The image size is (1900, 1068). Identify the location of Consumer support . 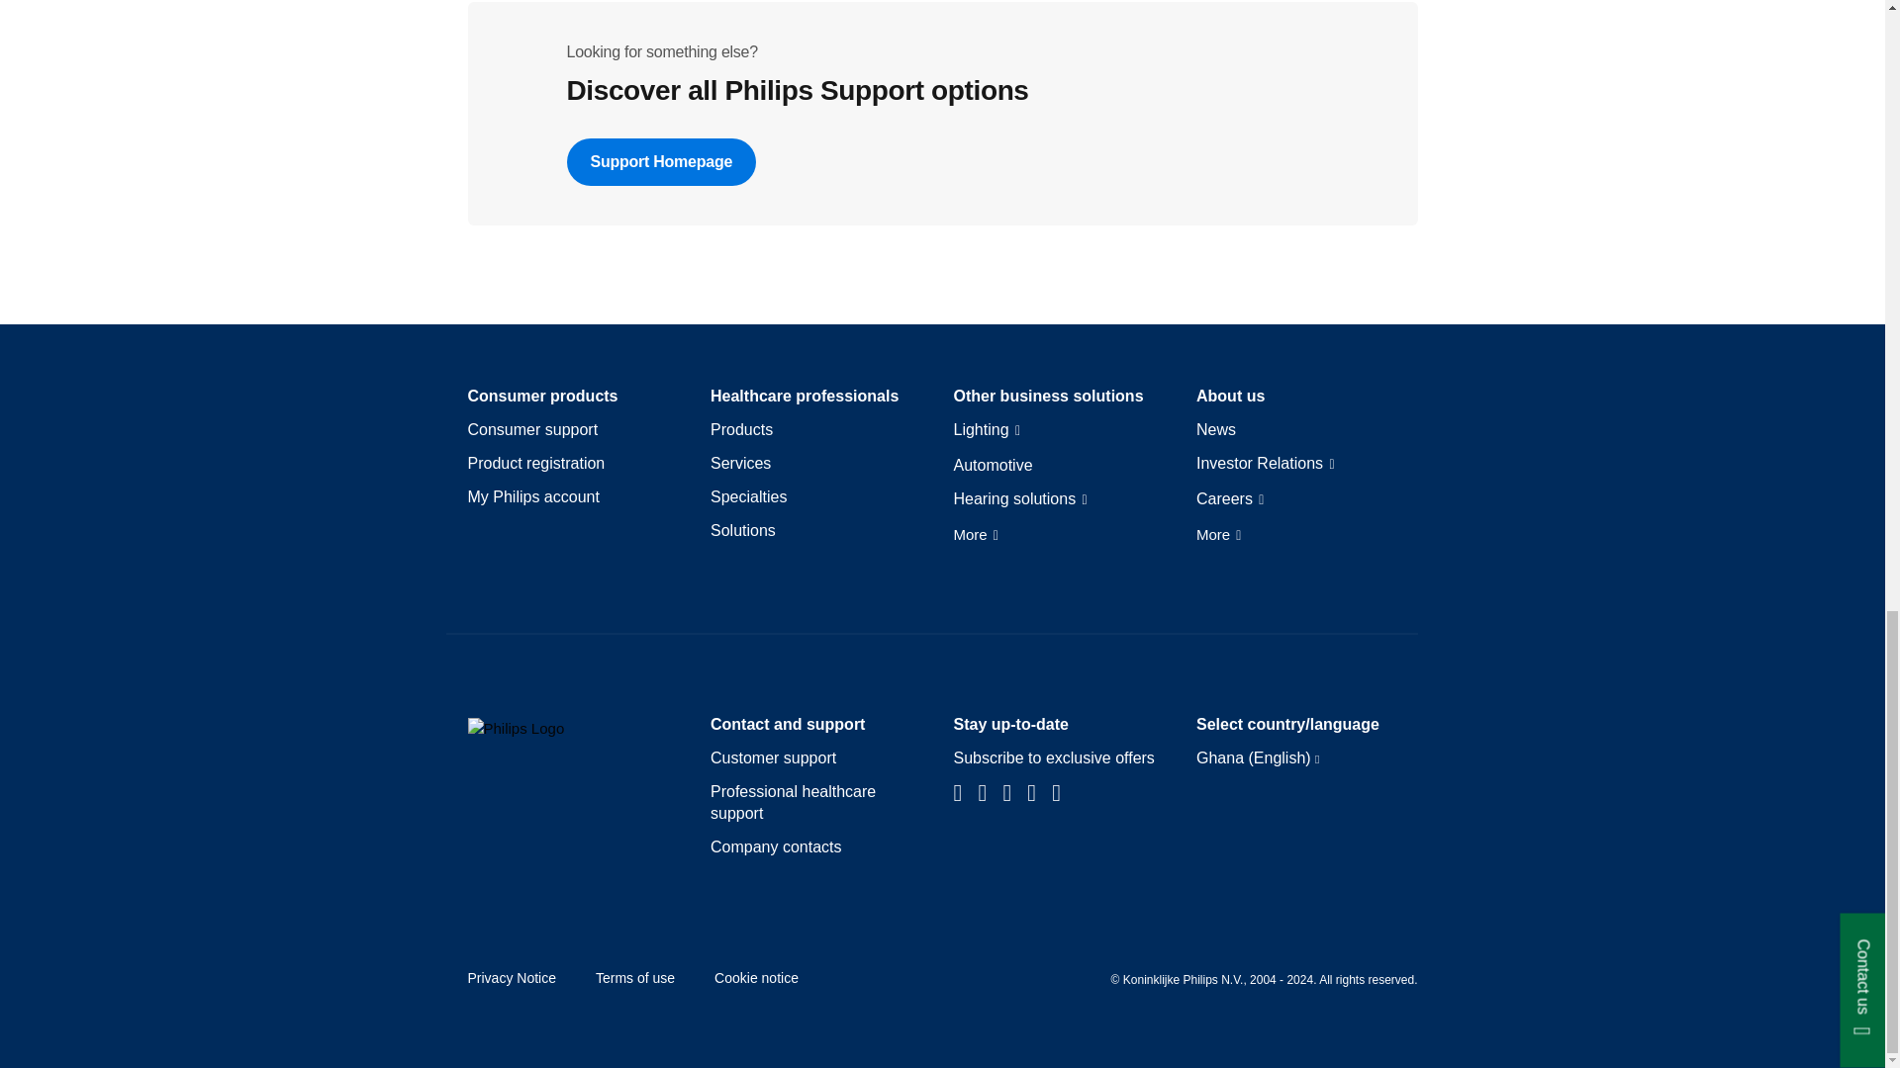
(532, 430).